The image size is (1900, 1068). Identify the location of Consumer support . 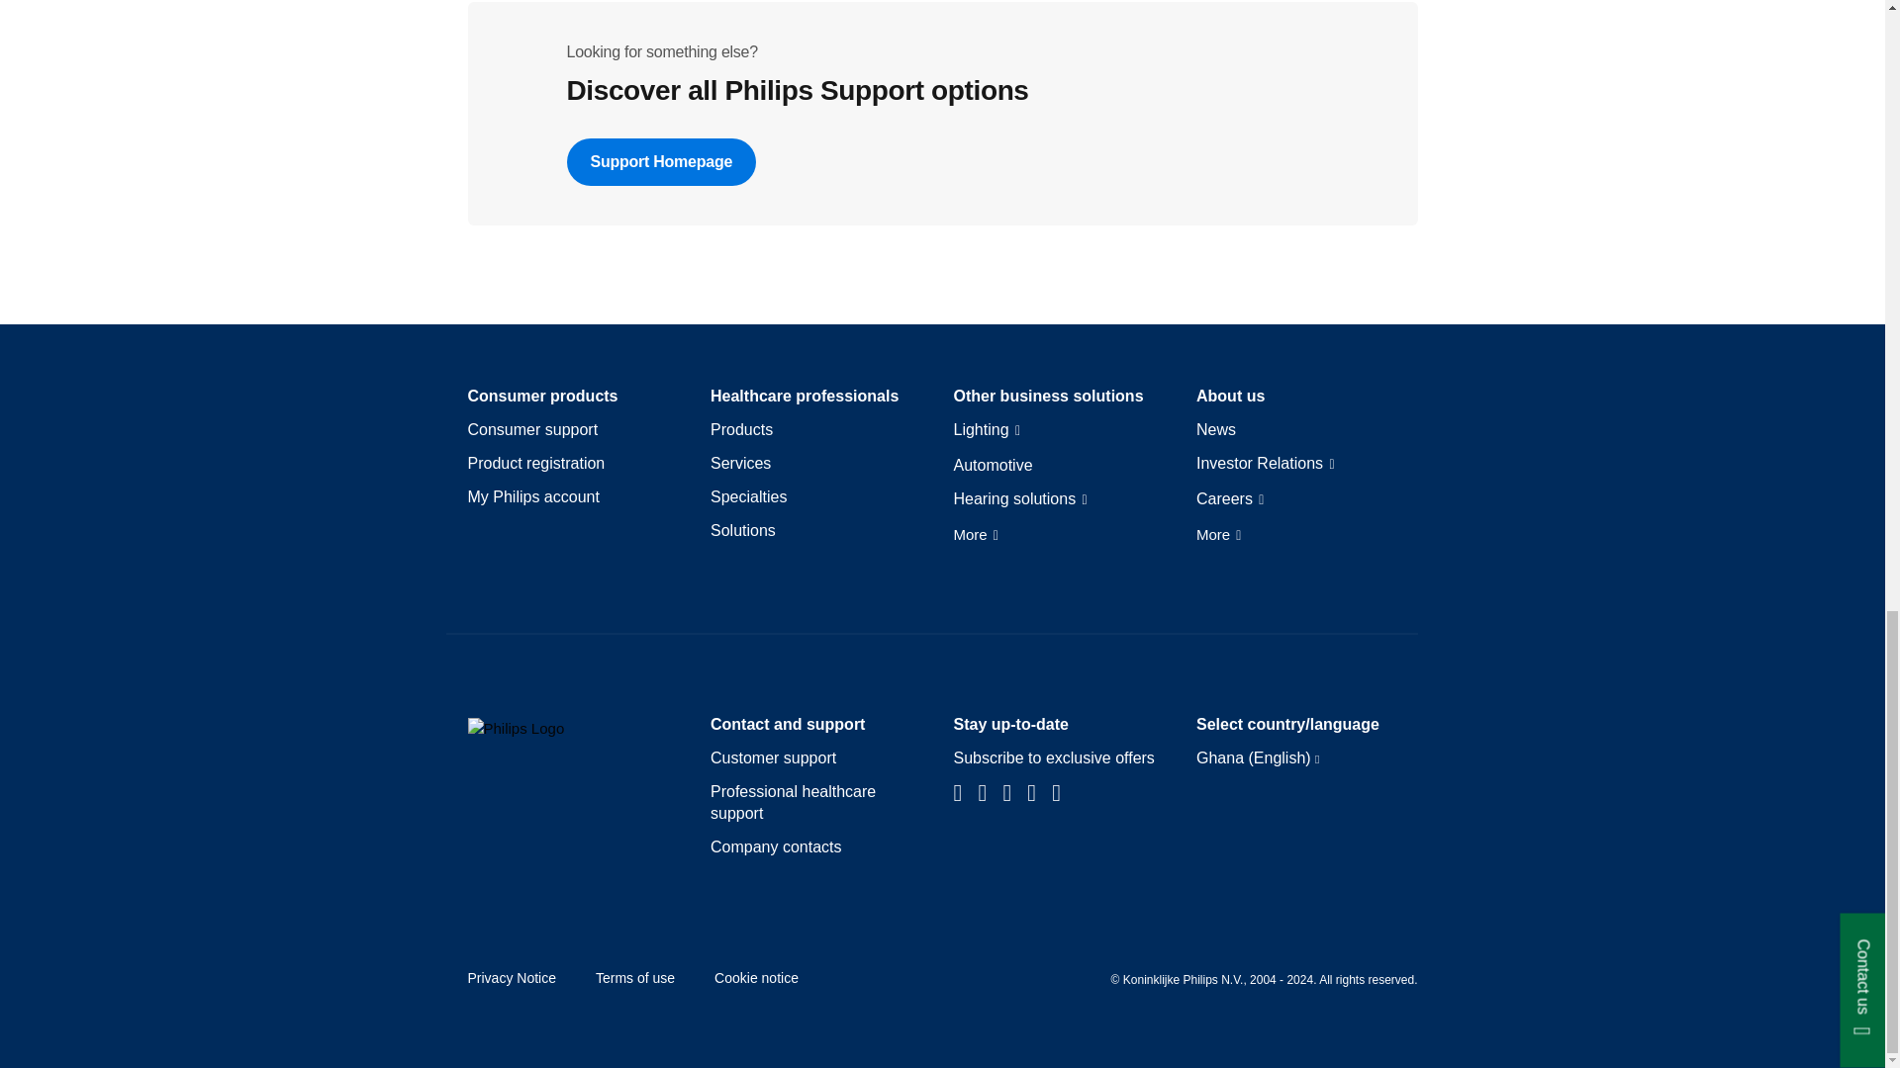
(532, 430).